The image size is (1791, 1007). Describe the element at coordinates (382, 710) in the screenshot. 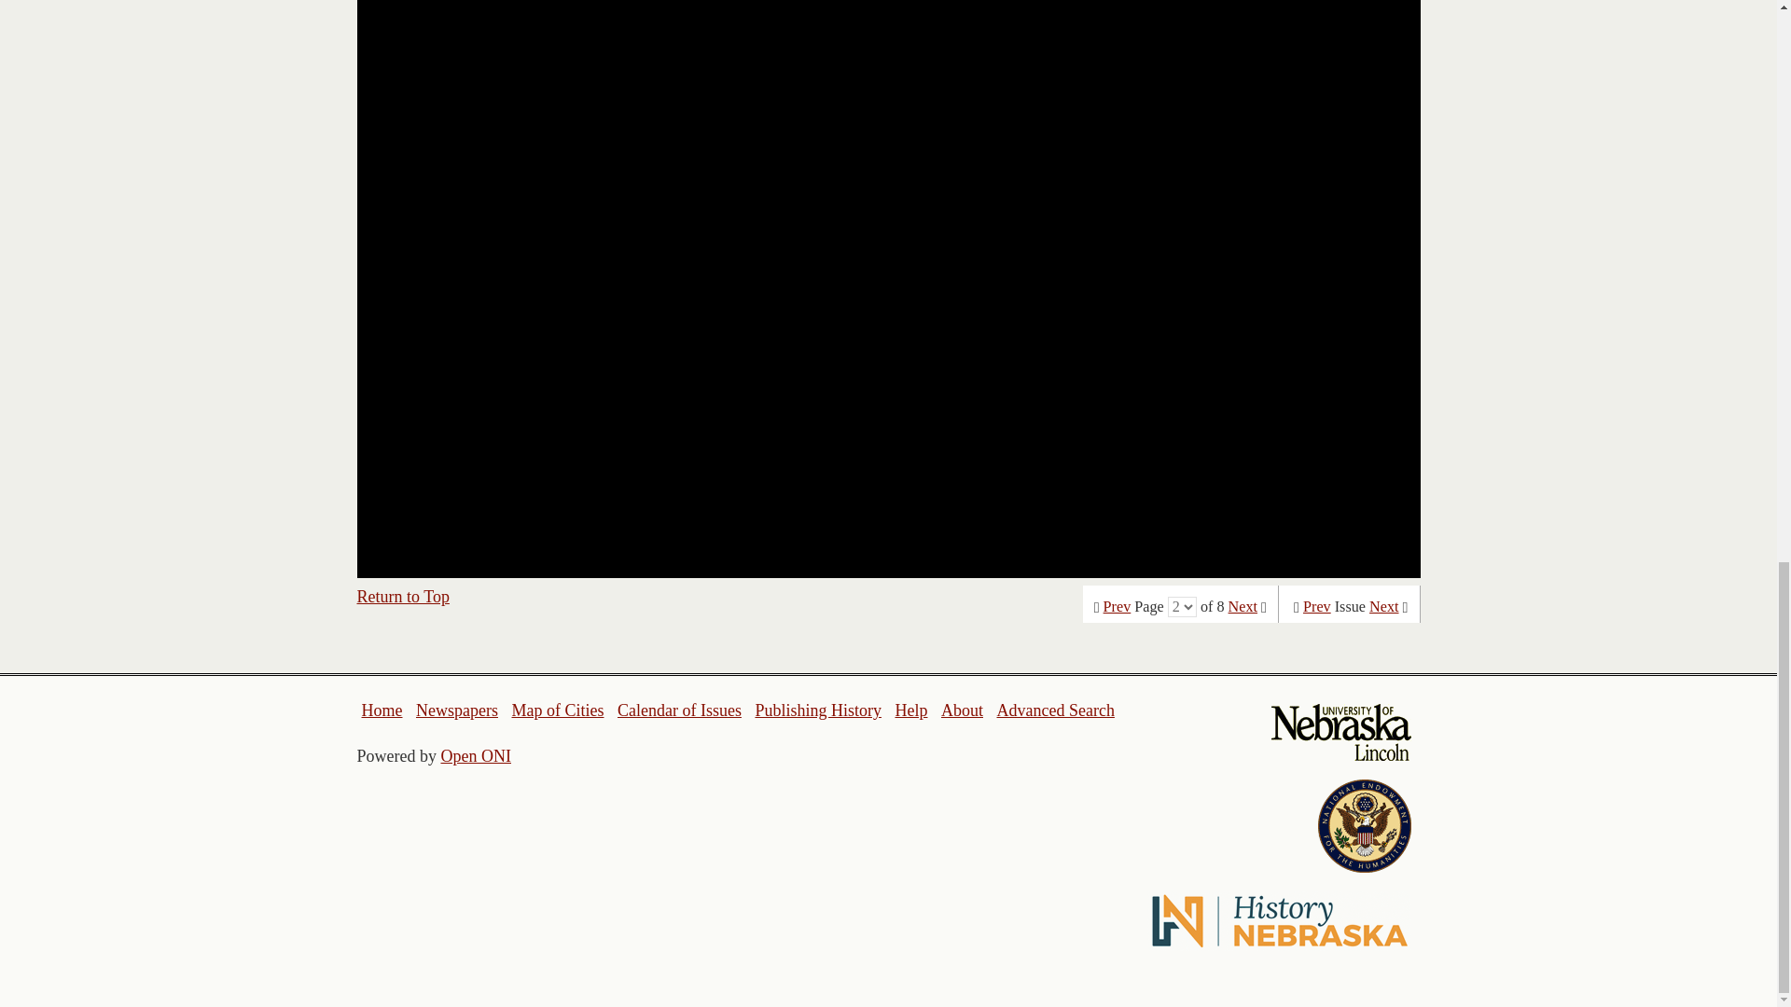

I see `Home` at that location.